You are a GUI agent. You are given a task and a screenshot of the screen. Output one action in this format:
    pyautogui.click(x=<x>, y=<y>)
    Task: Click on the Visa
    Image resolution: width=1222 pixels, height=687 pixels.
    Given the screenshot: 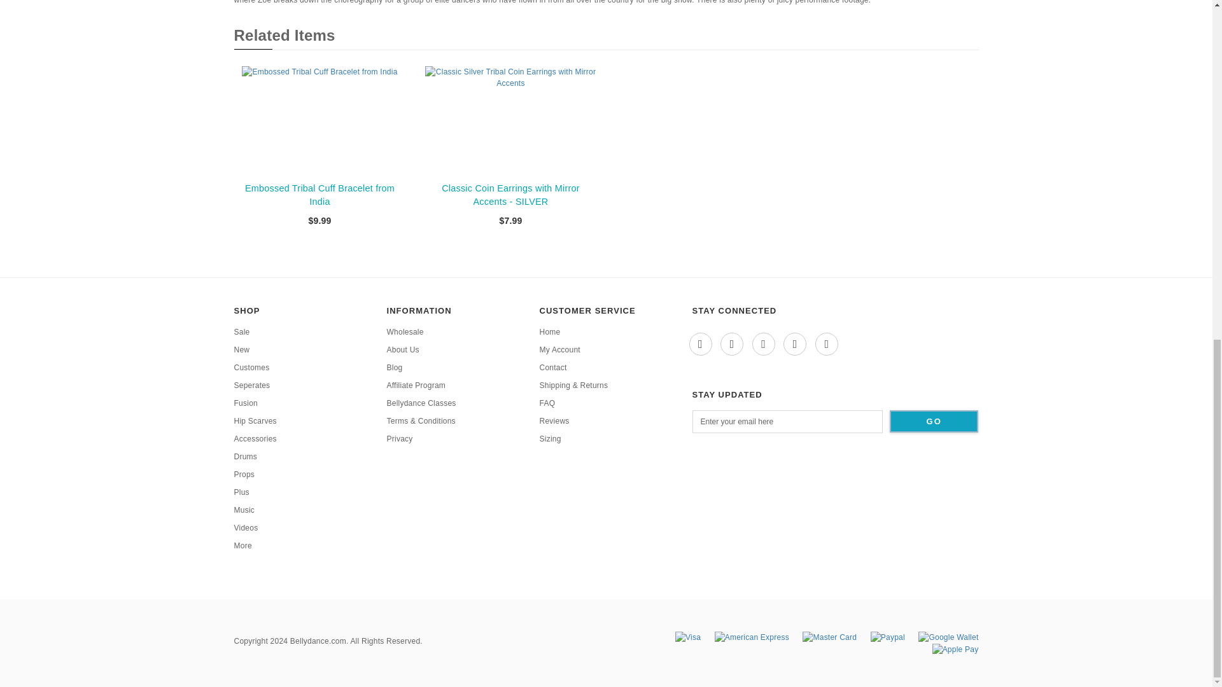 What is the action you would take?
    pyautogui.click(x=687, y=636)
    